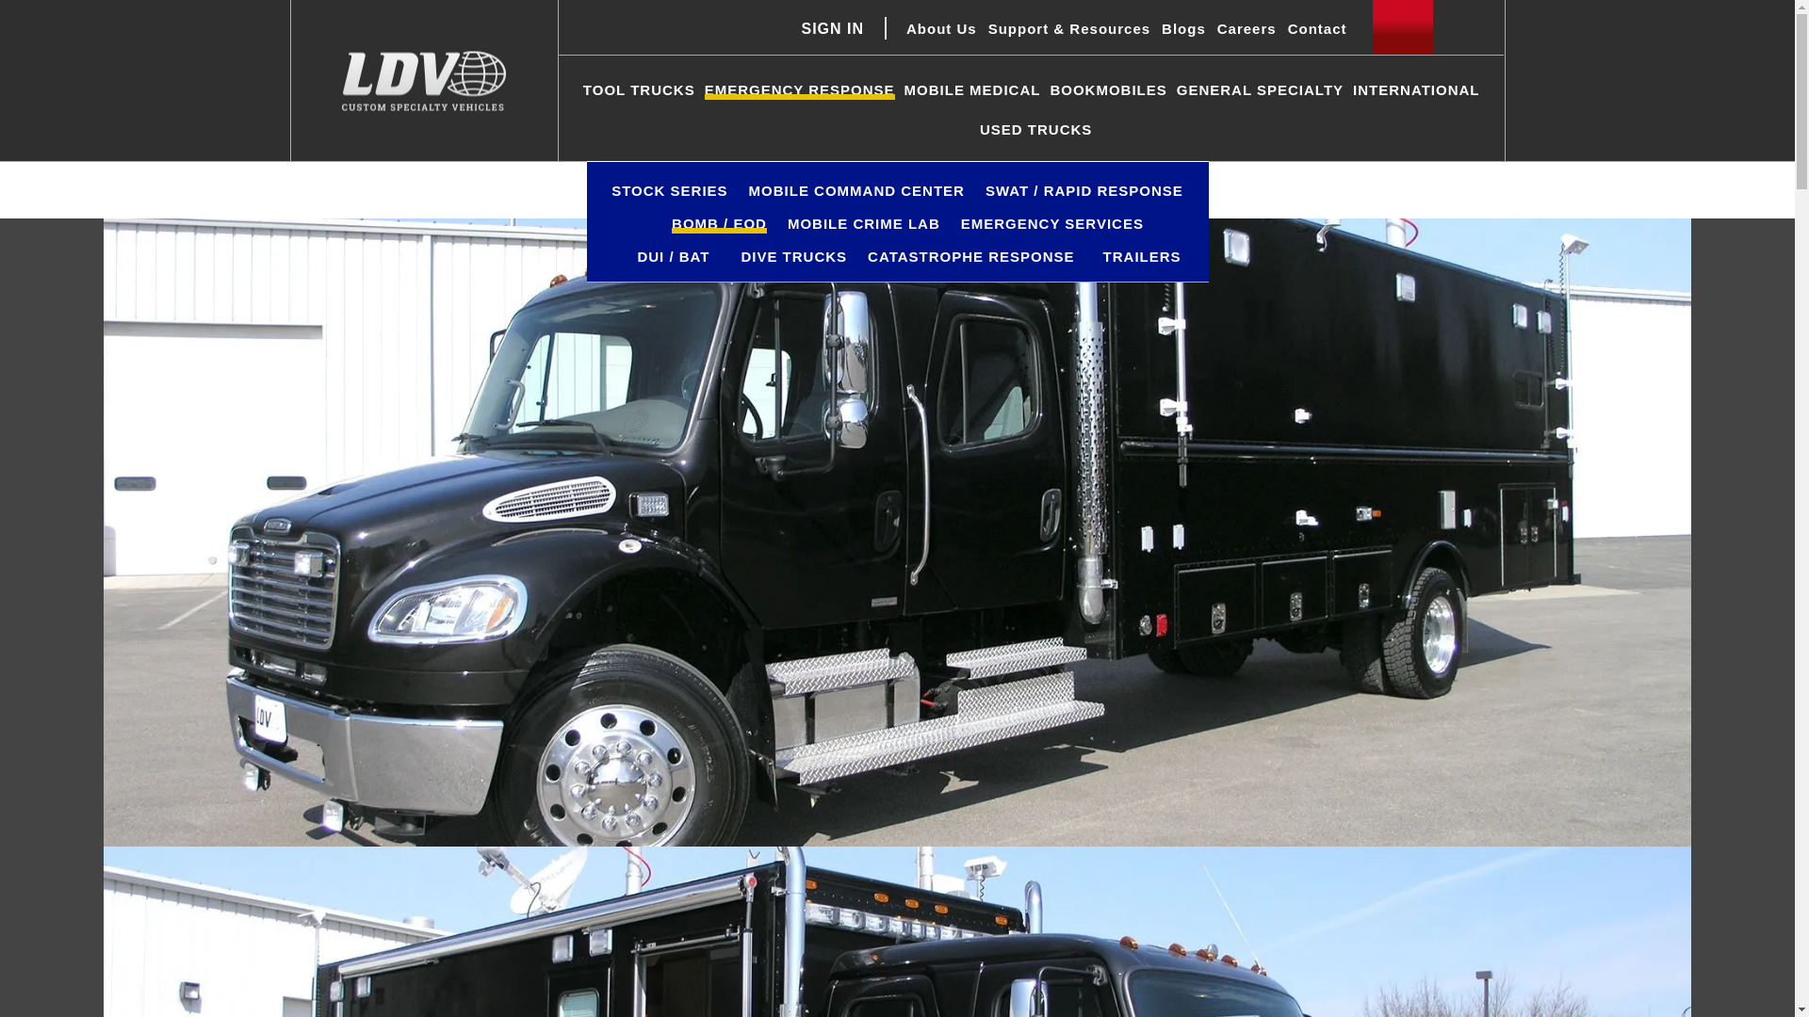 The width and height of the screenshot is (1809, 1017). What do you see at coordinates (856, 191) in the screenshot?
I see `MOBILE COMMAND CENTER` at bounding box center [856, 191].